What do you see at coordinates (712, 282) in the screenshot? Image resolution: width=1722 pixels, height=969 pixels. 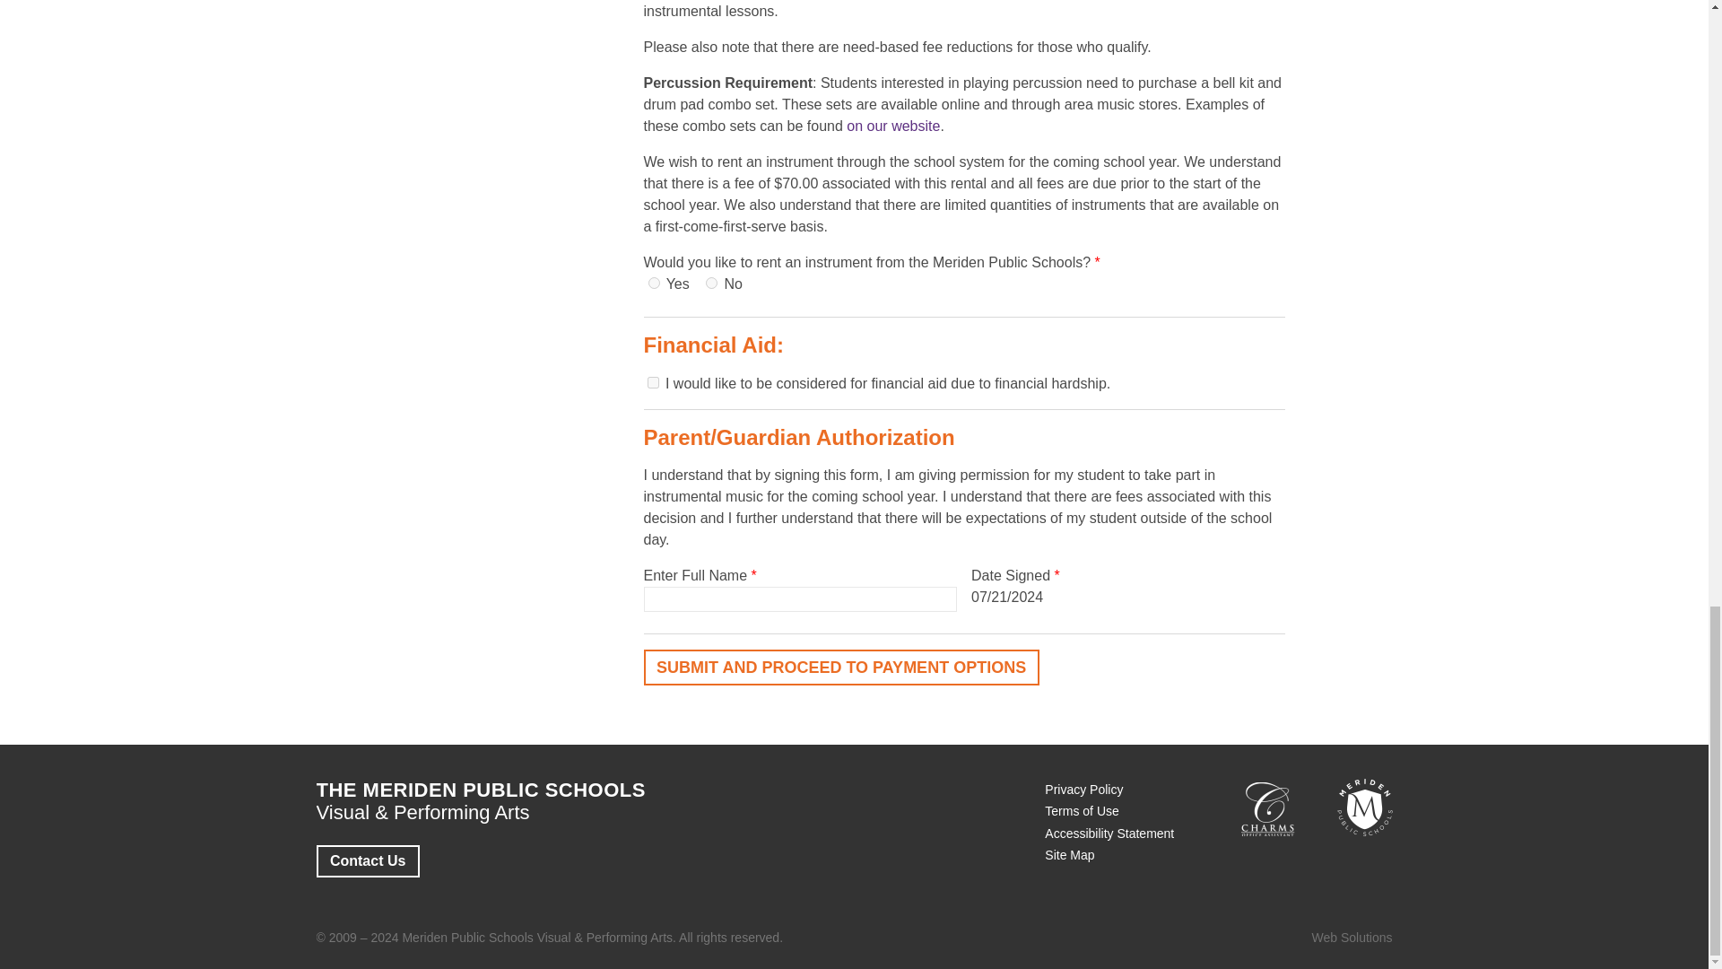 I see `No` at bounding box center [712, 282].